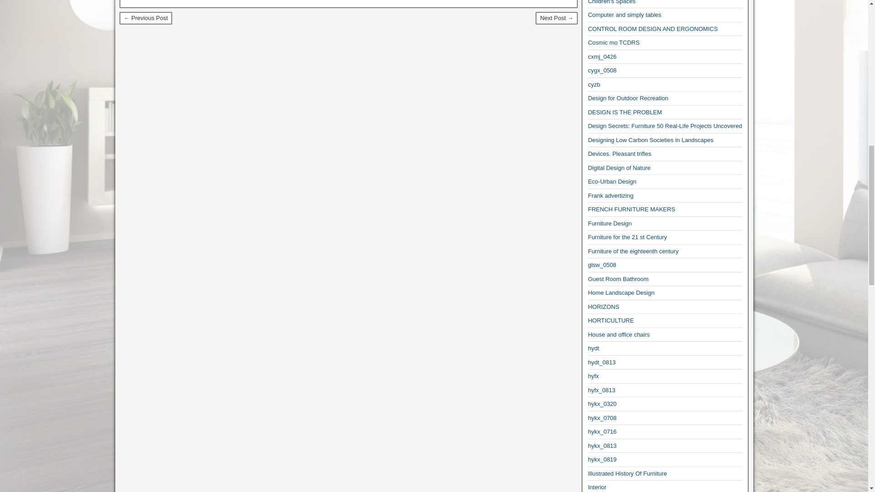 Image resolution: width=875 pixels, height=492 pixels. Describe the element at coordinates (653, 29) in the screenshot. I see `CONTROL ROOM DESIGN AND ERGONOMICS` at that location.